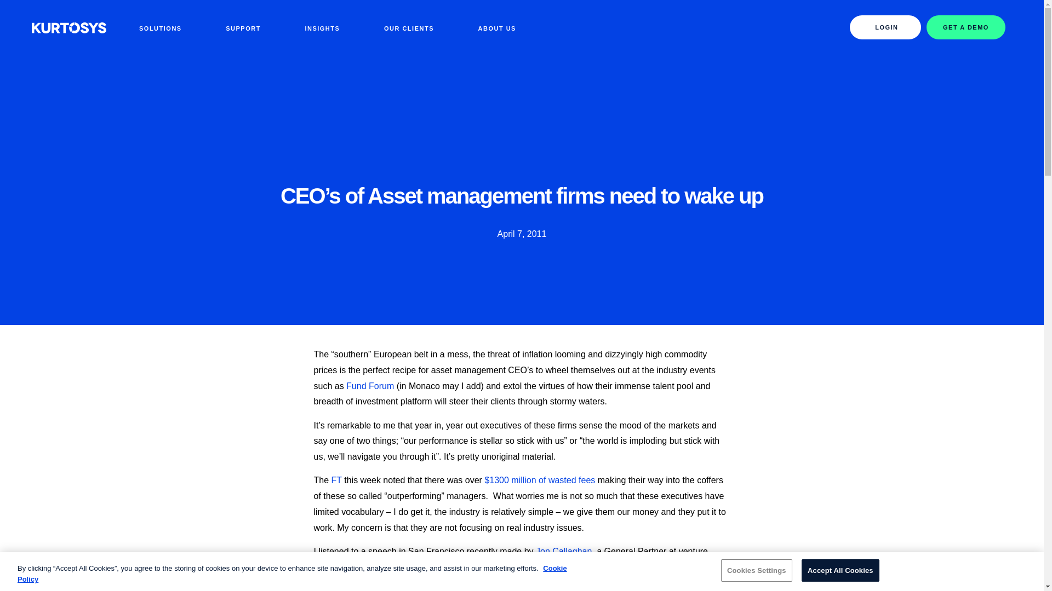 The width and height of the screenshot is (1052, 591). What do you see at coordinates (322, 27) in the screenshot?
I see `INSIGHTS` at bounding box center [322, 27].